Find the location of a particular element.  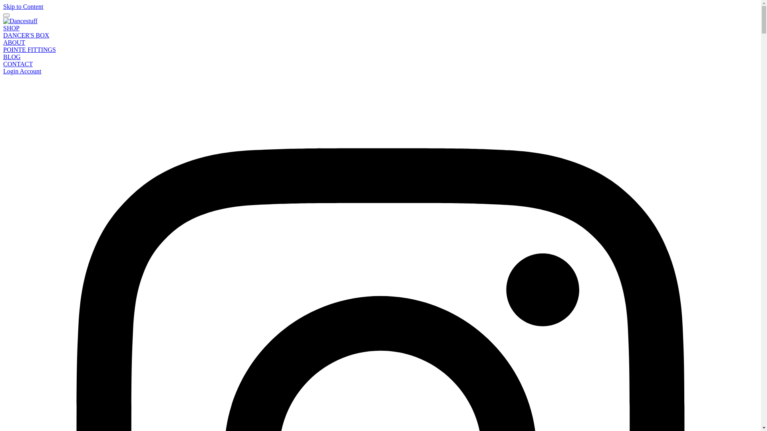

POINTE FITTINGS is located at coordinates (30, 49).